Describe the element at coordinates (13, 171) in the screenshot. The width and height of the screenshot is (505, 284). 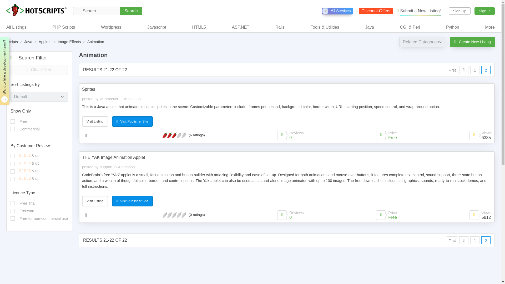
I see `2` at that location.